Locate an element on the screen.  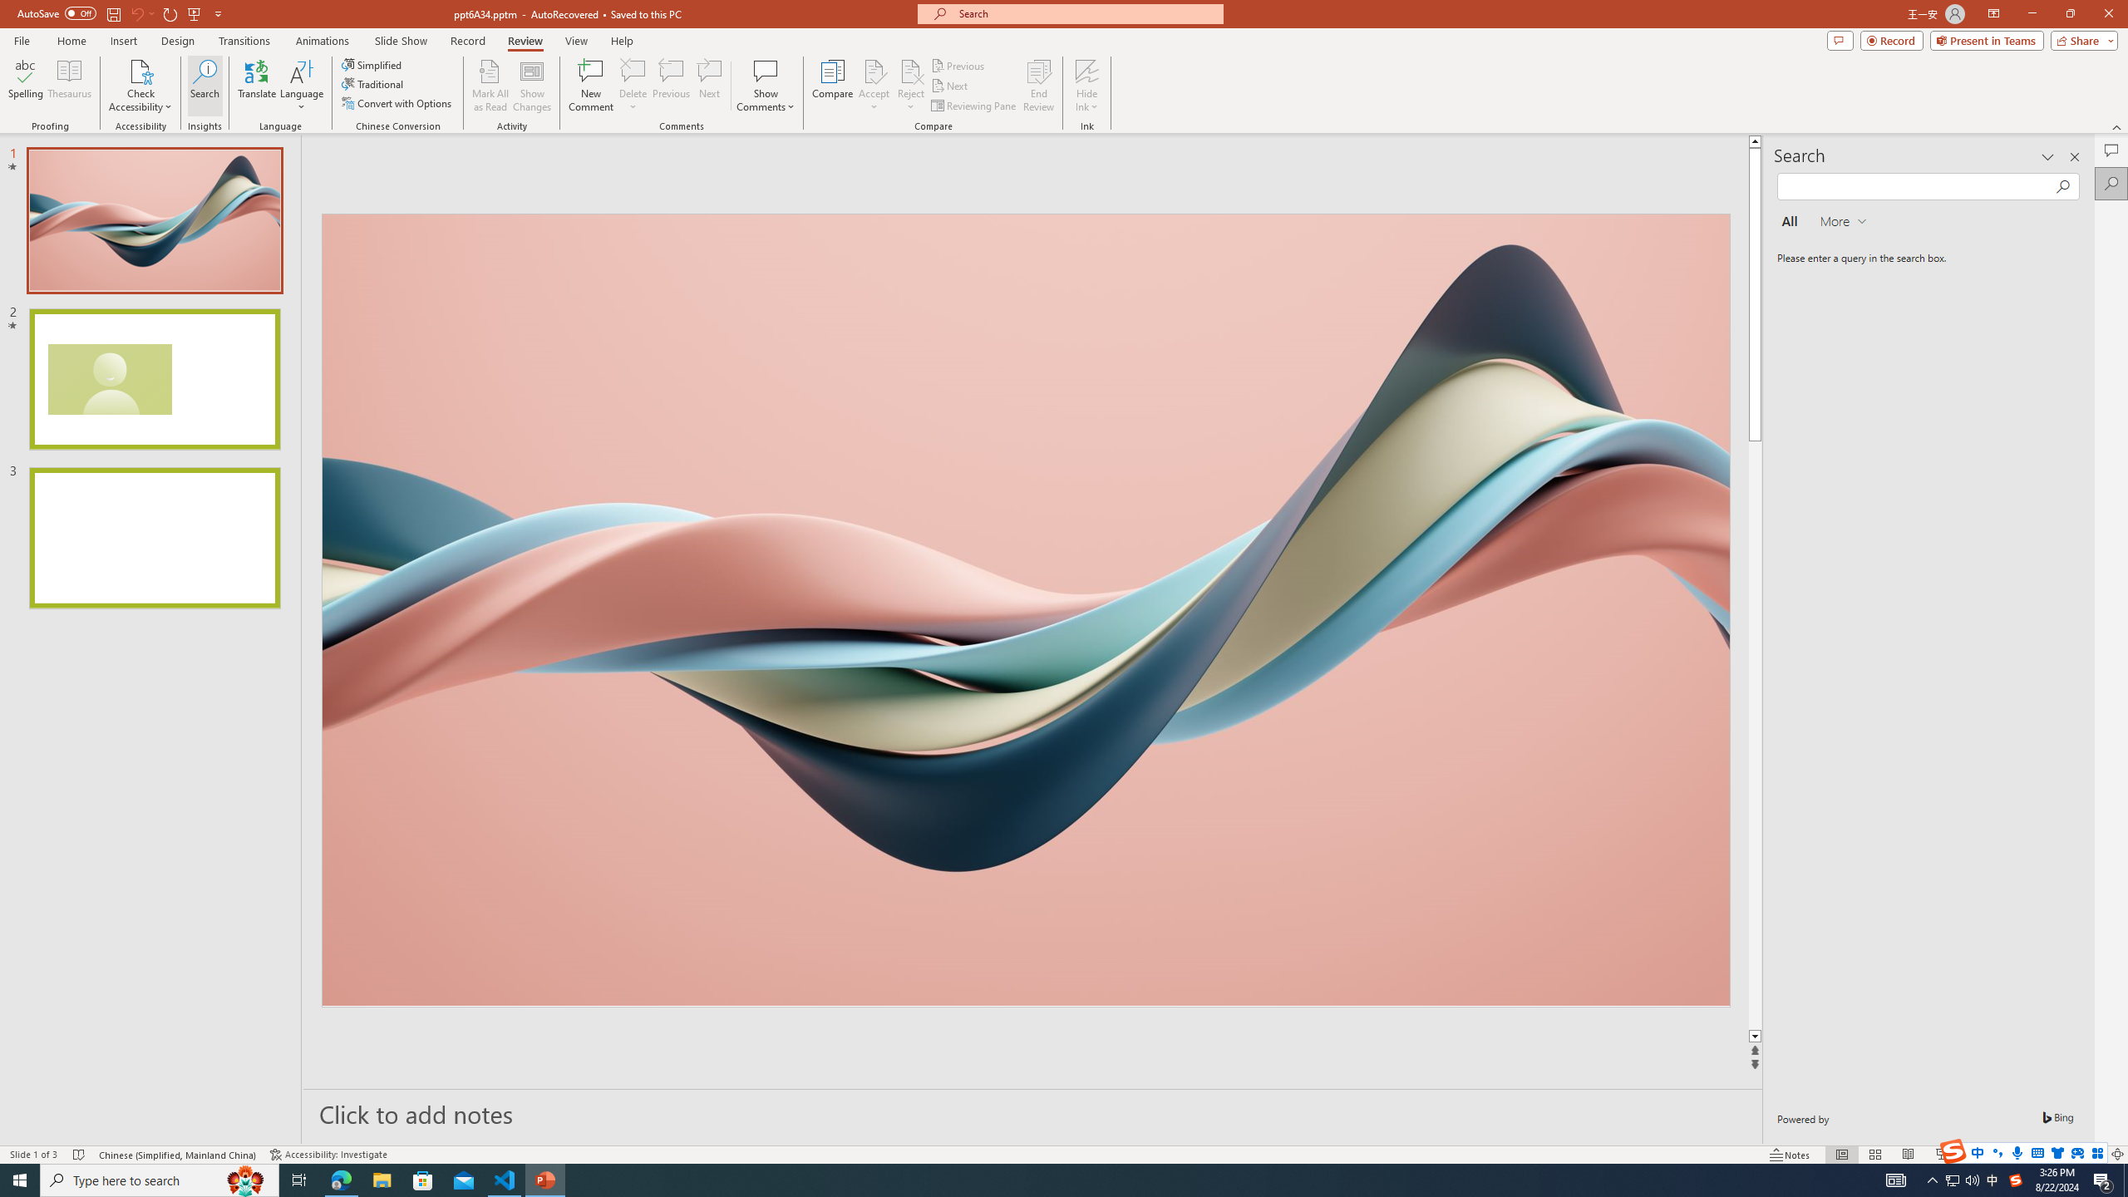
Delete is located at coordinates (633, 71).